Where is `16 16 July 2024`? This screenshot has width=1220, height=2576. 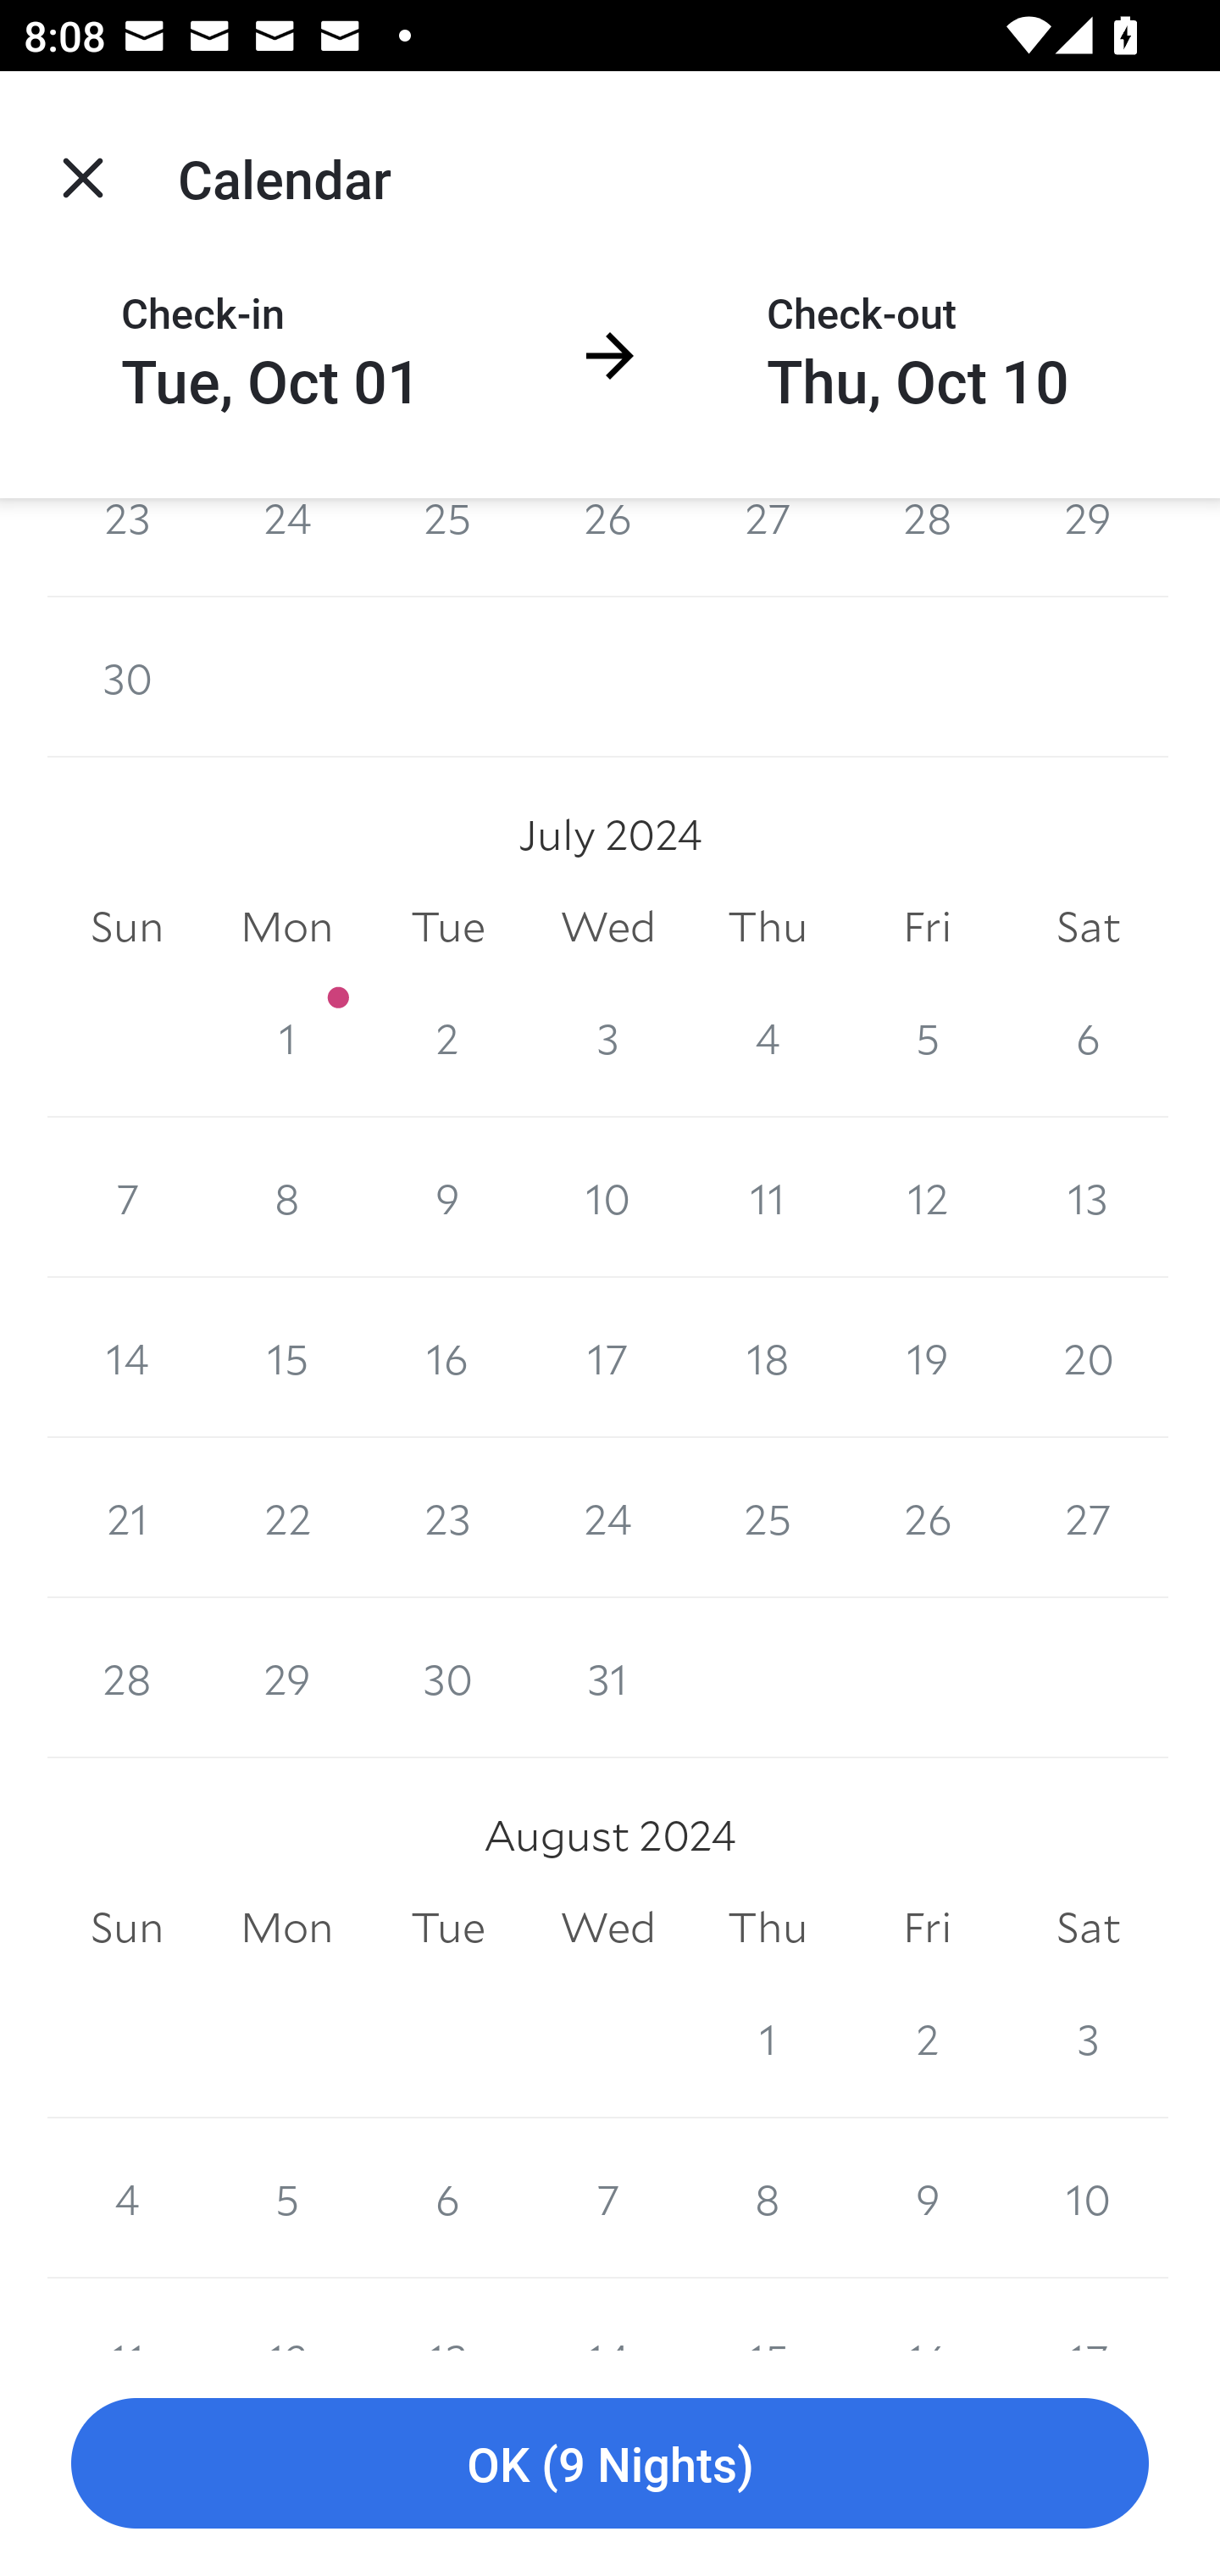
16 16 July 2024 is located at coordinates (447, 1357).